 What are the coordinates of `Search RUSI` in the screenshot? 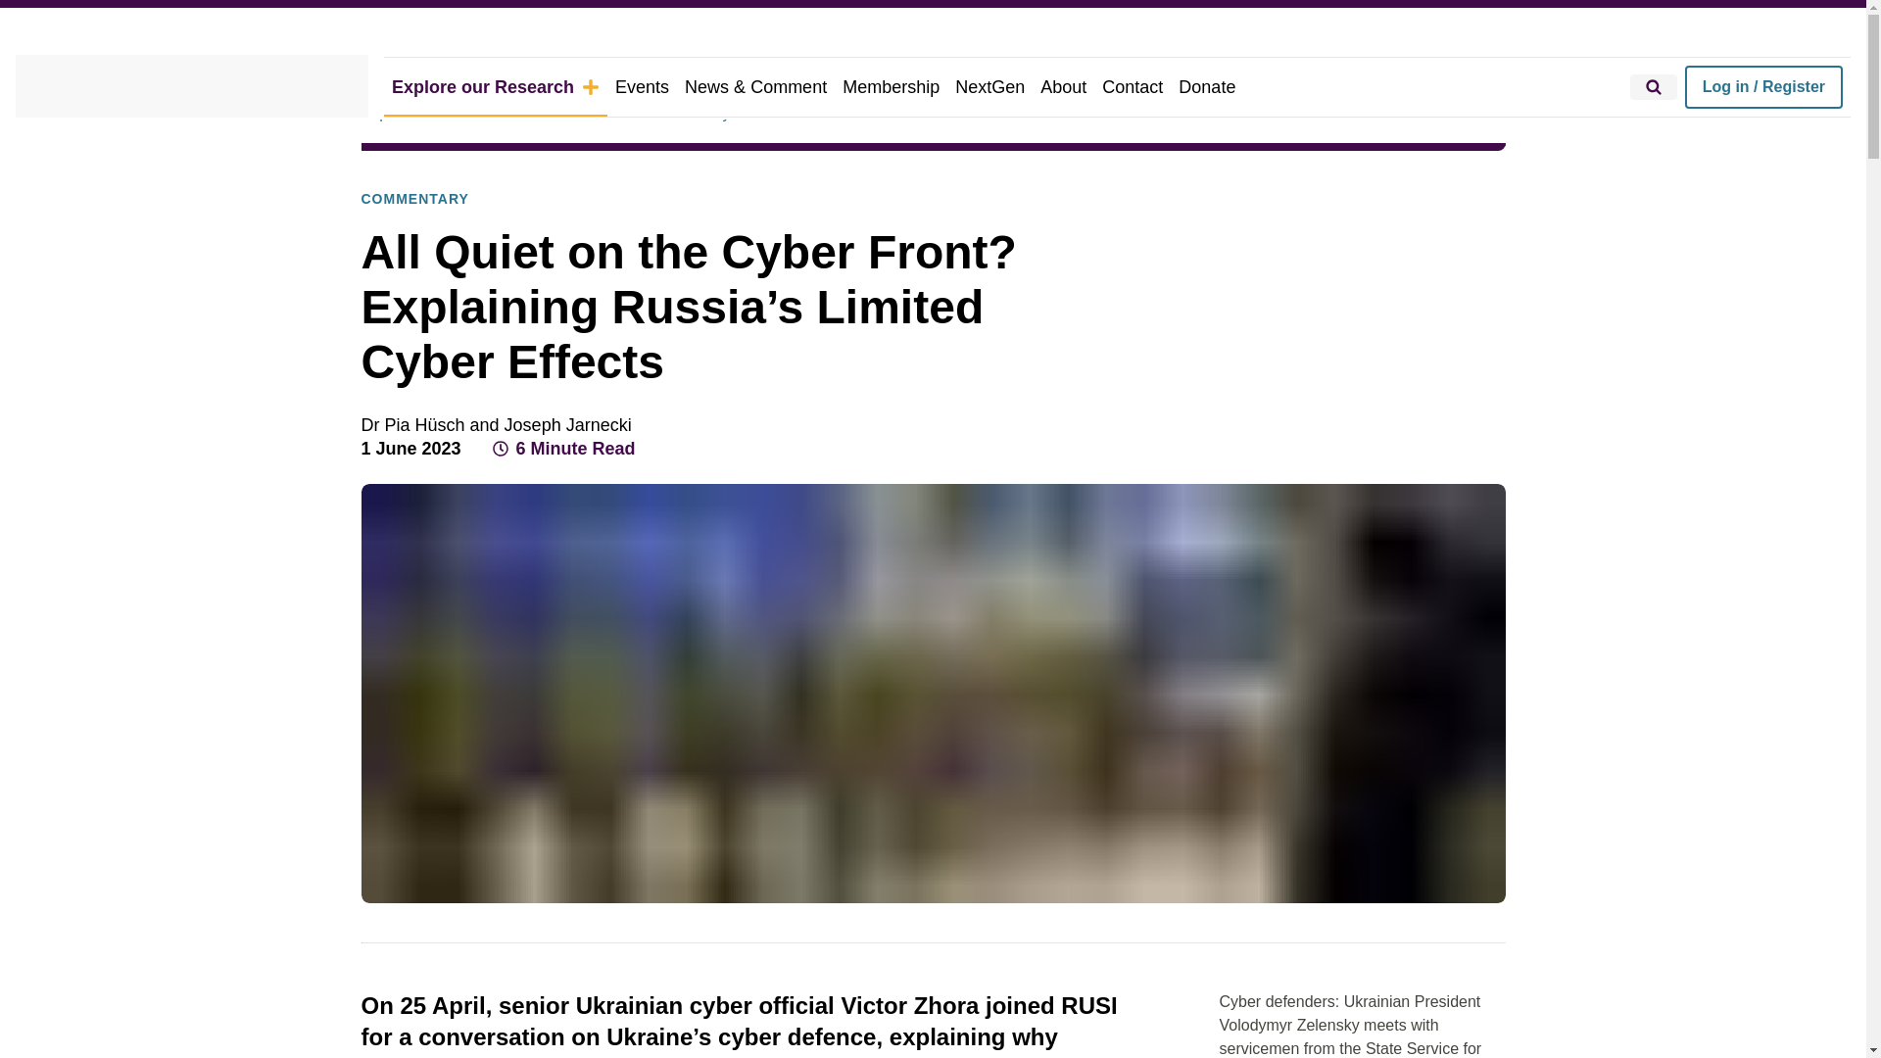 It's located at (1654, 86).